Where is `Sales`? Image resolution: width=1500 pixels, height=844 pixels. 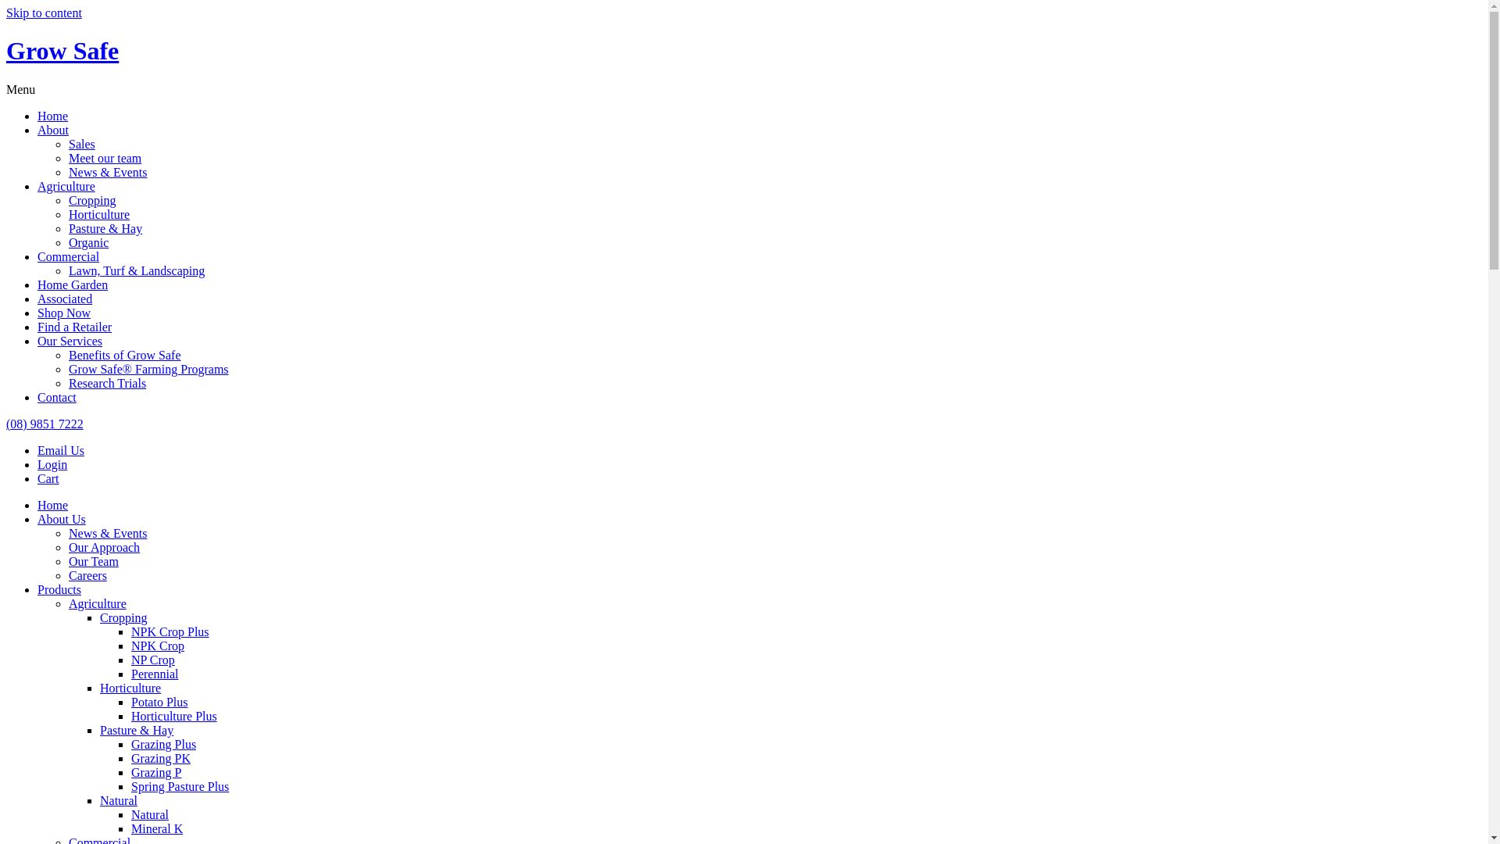 Sales is located at coordinates (82, 144).